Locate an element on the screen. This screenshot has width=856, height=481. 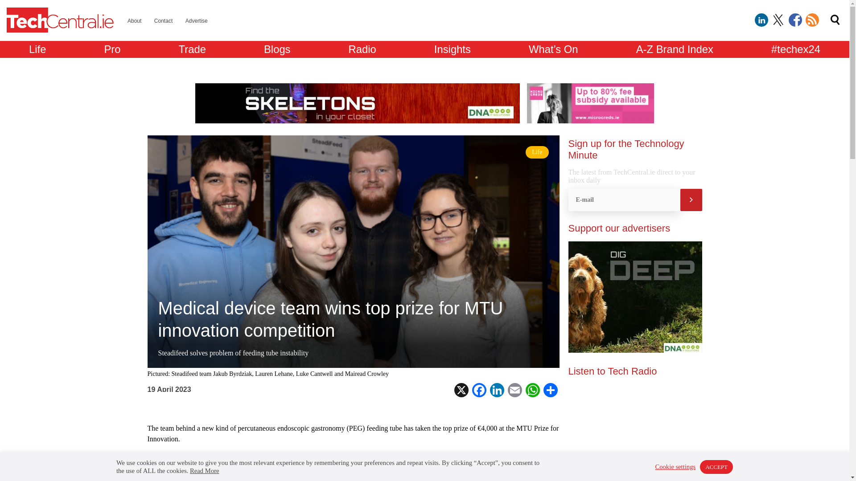
Facebook is located at coordinates (479, 390).